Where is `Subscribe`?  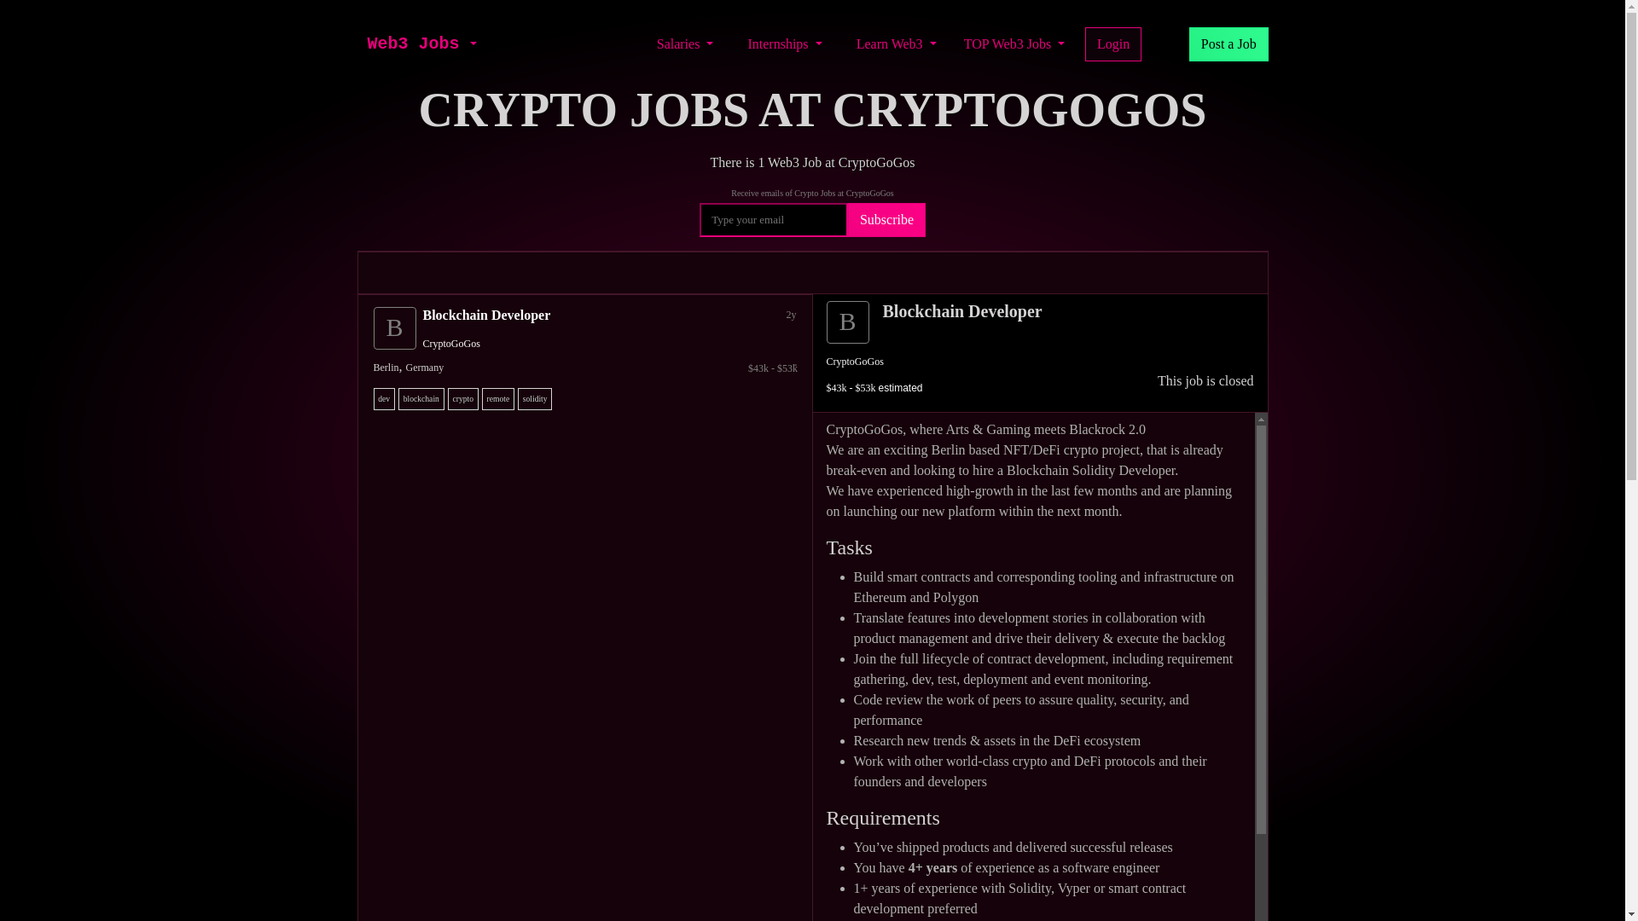
Subscribe is located at coordinates (886, 219).